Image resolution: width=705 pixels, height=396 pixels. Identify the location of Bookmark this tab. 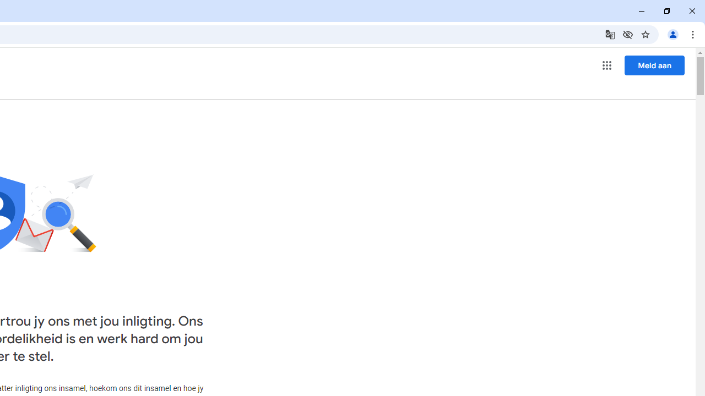
(646, 34).